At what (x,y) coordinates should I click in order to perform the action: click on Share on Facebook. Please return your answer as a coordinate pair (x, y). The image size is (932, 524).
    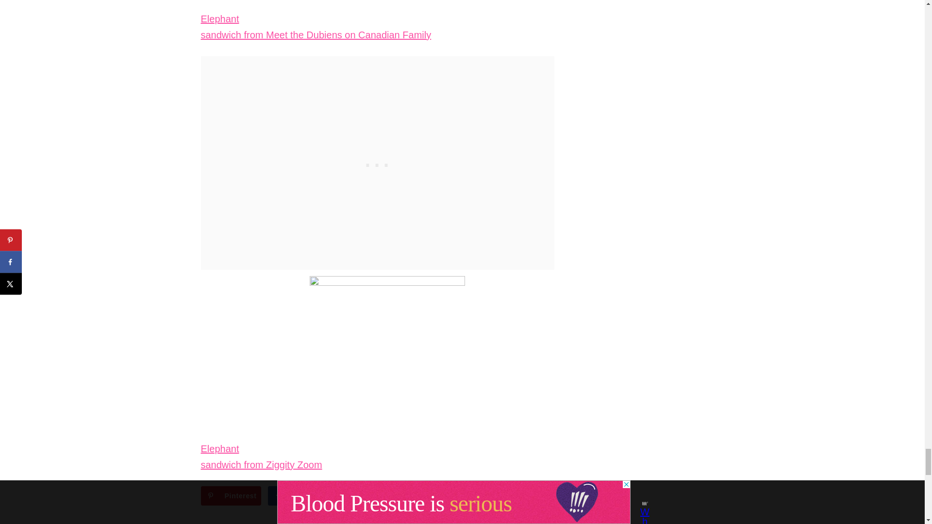
    Looking at the image, I should click on (298, 496).